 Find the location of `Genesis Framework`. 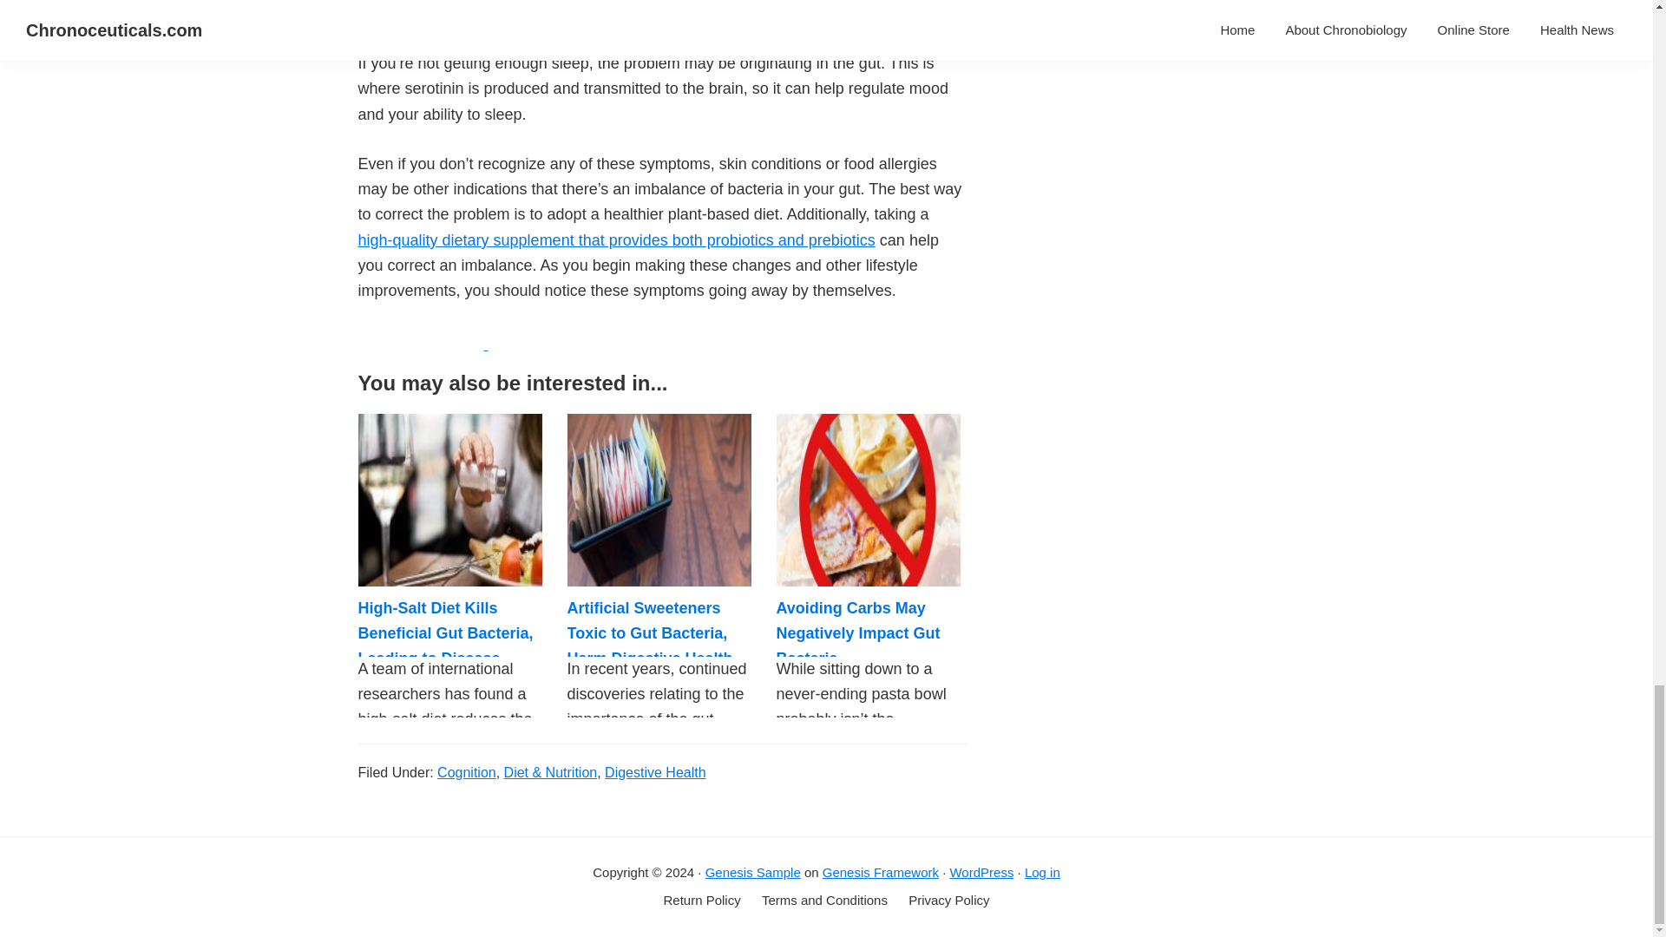

Genesis Framework is located at coordinates (881, 872).